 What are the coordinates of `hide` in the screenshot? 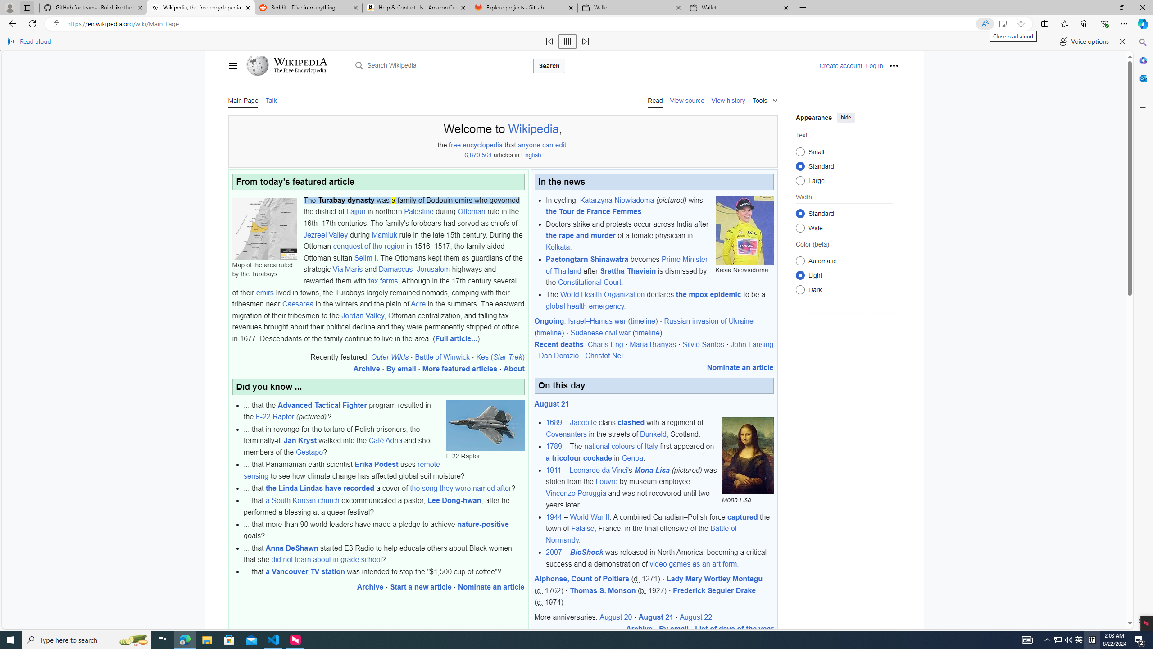 It's located at (845, 117).